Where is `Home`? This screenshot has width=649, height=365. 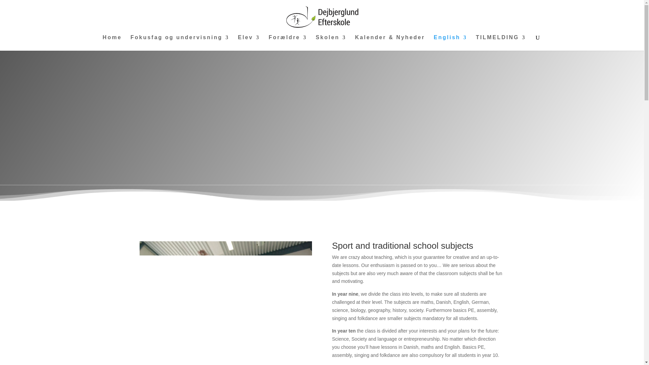 Home is located at coordinates (112, 43).